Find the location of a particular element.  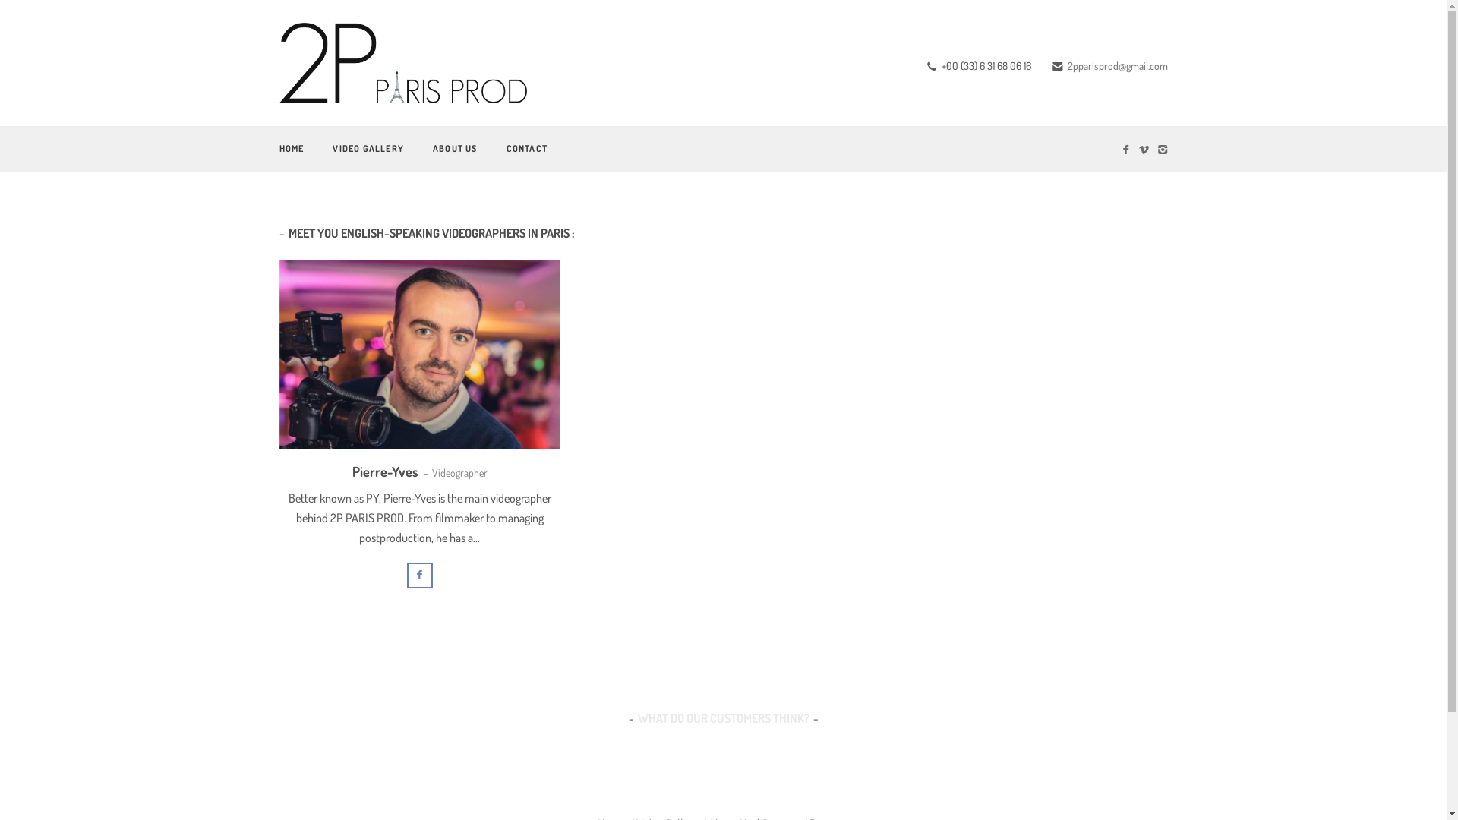

Pierre-Yves is located at coordinates (386, 471).